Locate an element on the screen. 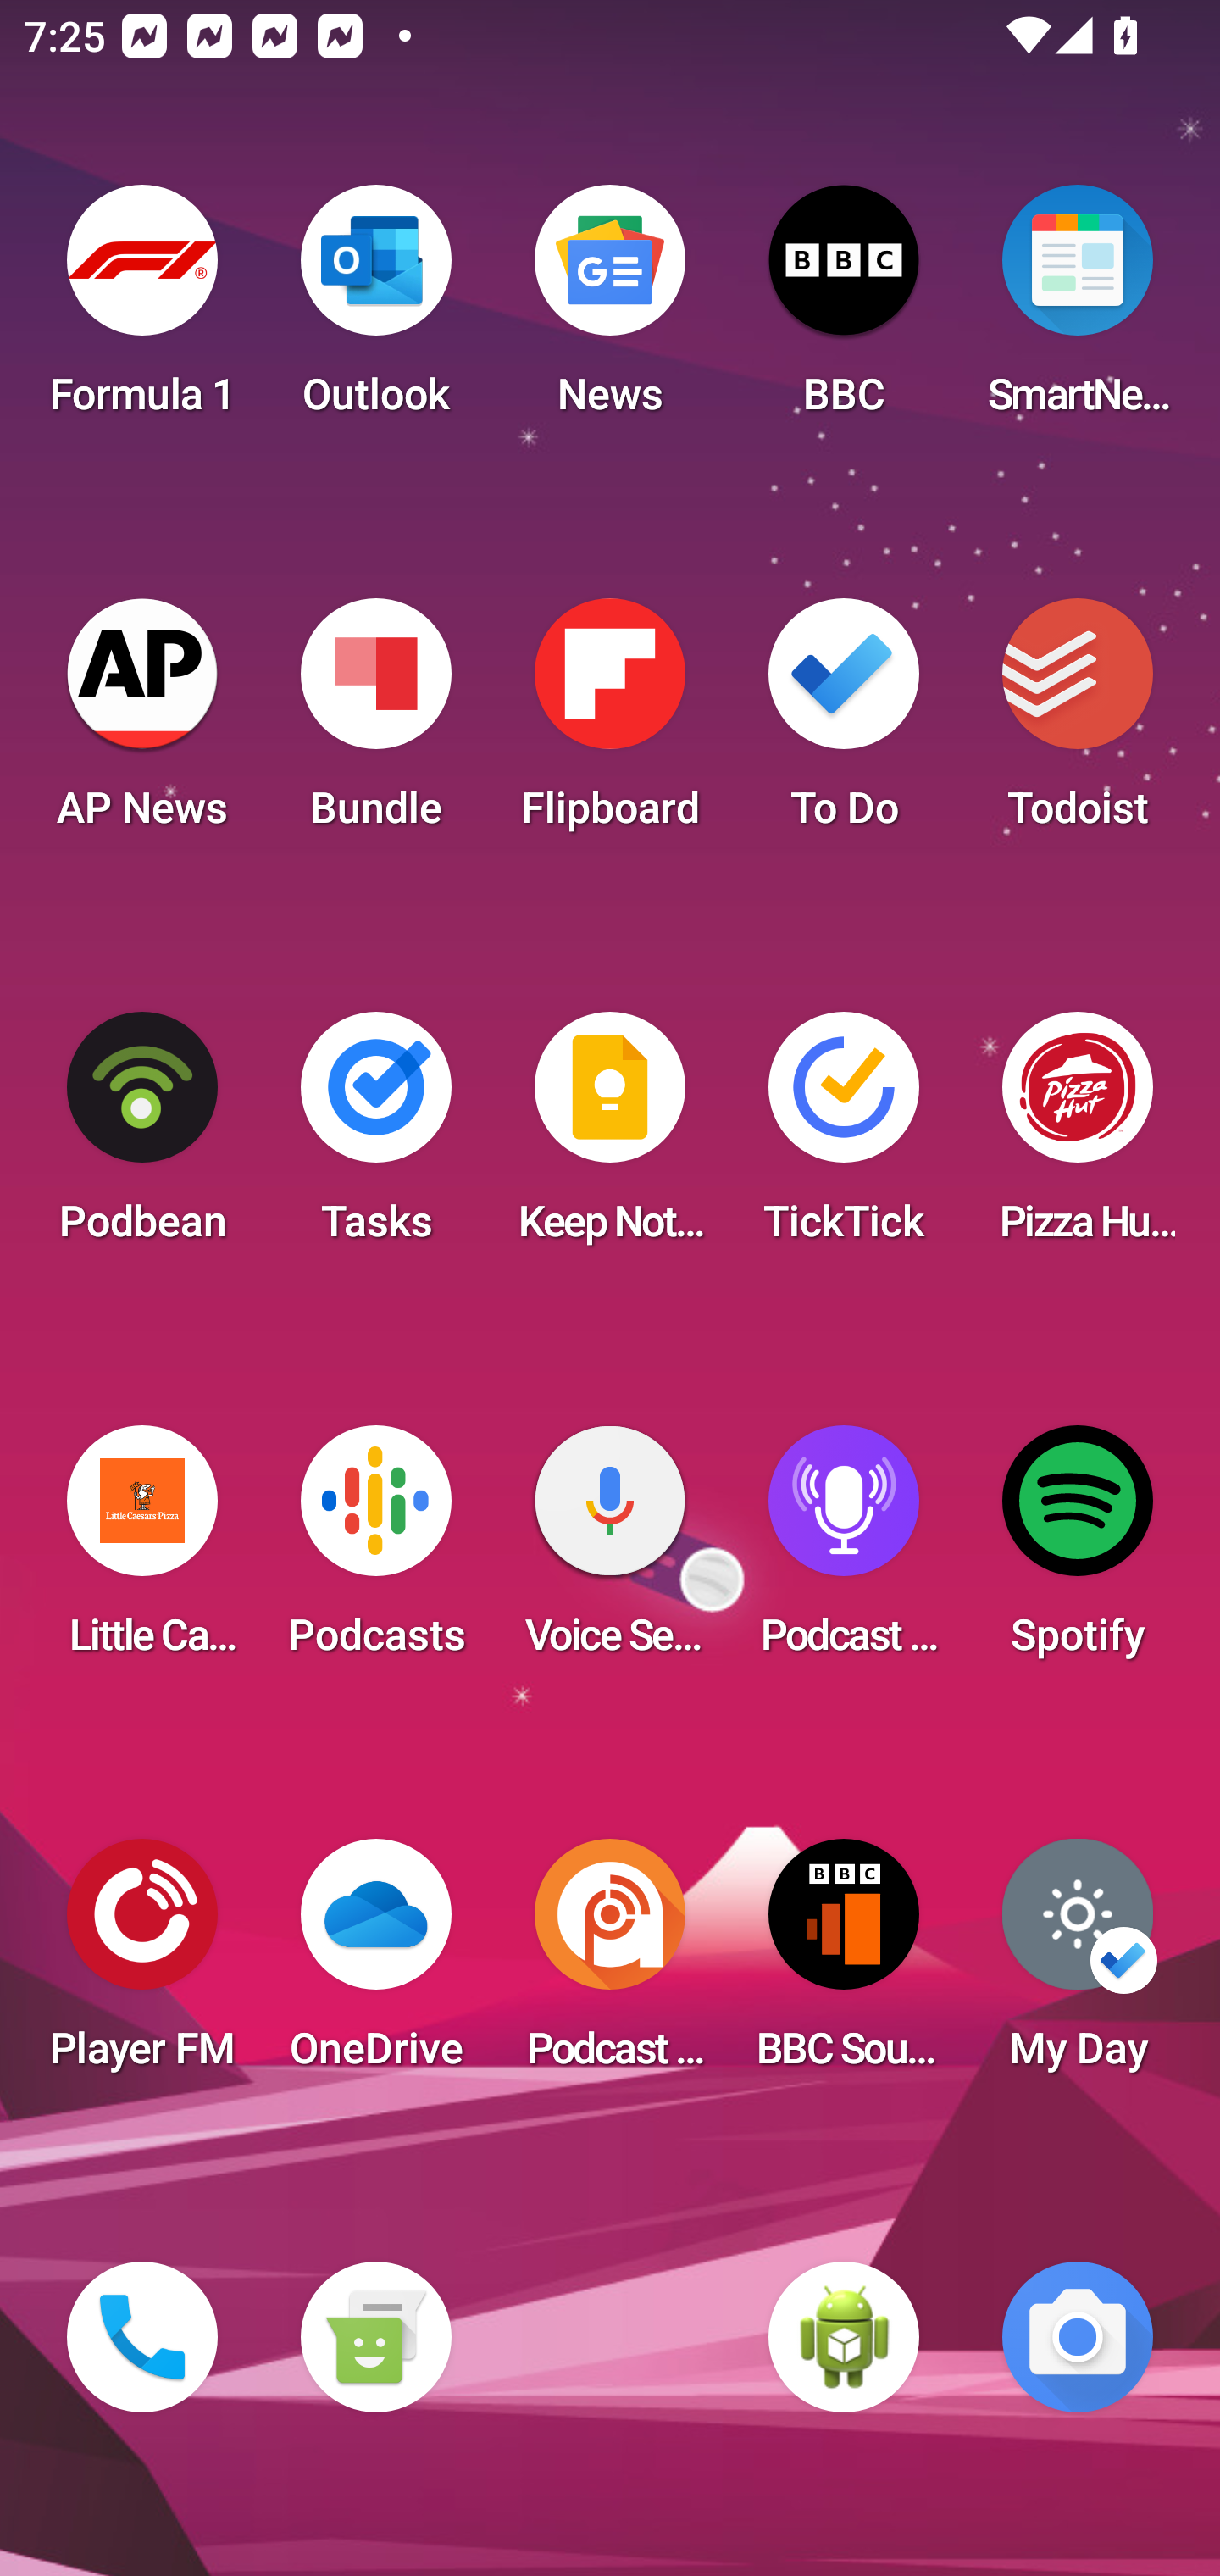  To Do is located at coordinates (844, 724).